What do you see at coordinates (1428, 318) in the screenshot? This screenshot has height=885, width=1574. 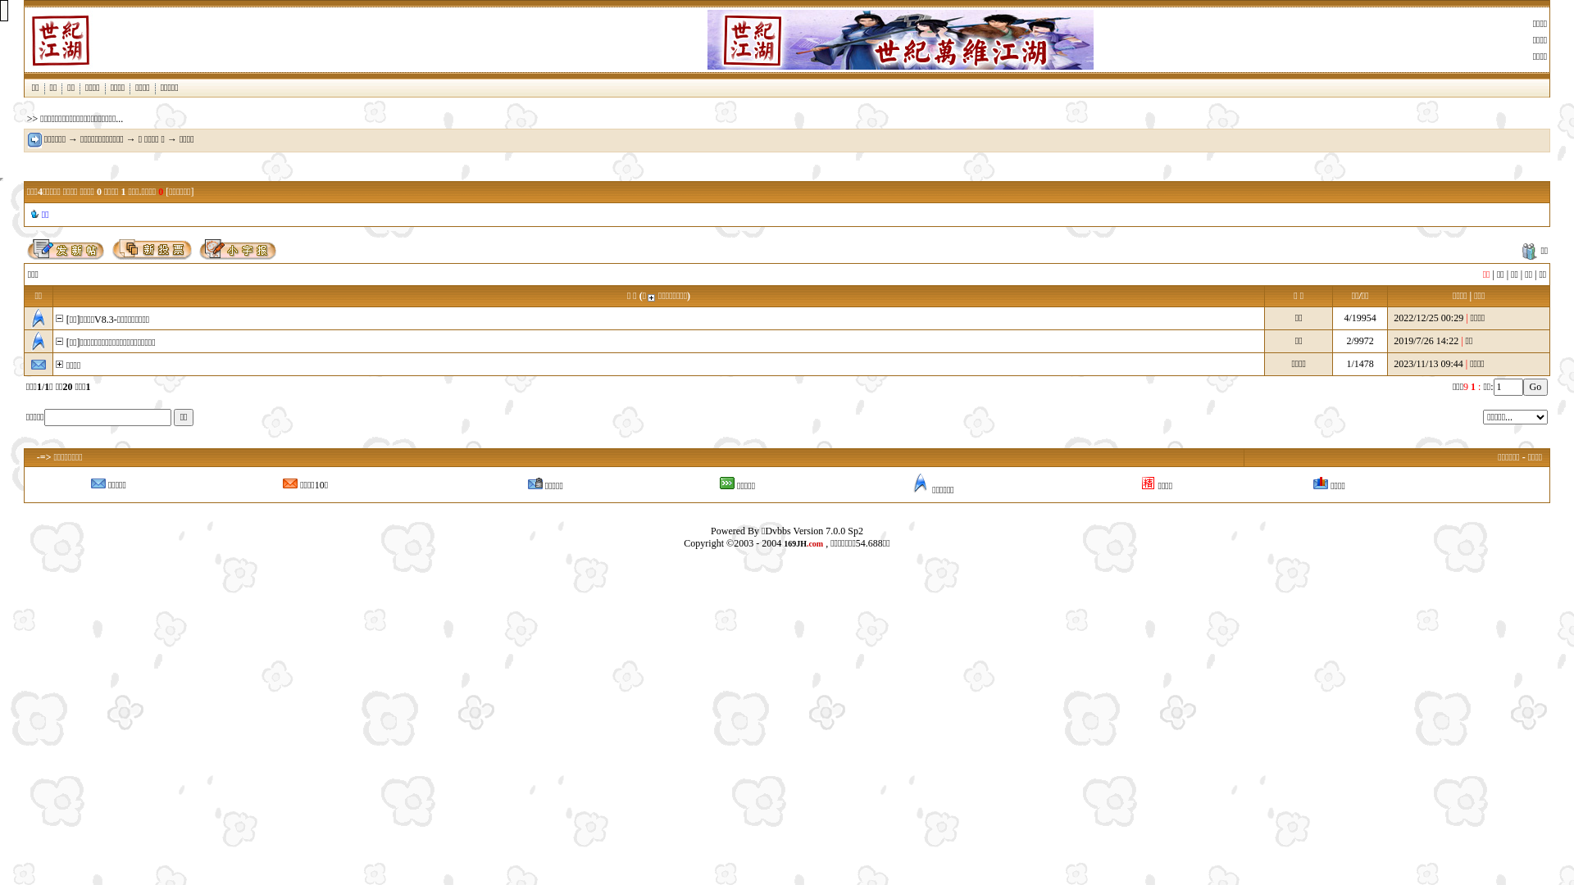 I see `2022/12/25 00:29` at bounding box center [1428, 318].